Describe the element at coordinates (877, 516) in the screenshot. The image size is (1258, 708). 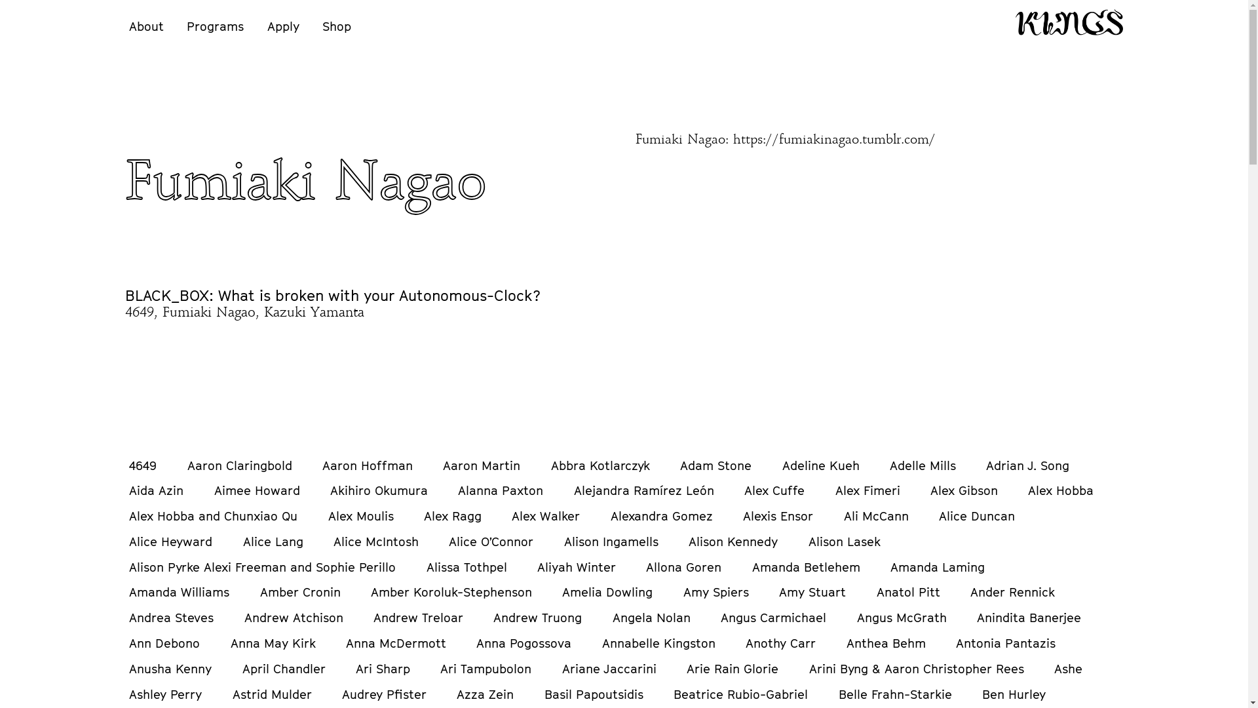
I see `Ali McCann` at that location.